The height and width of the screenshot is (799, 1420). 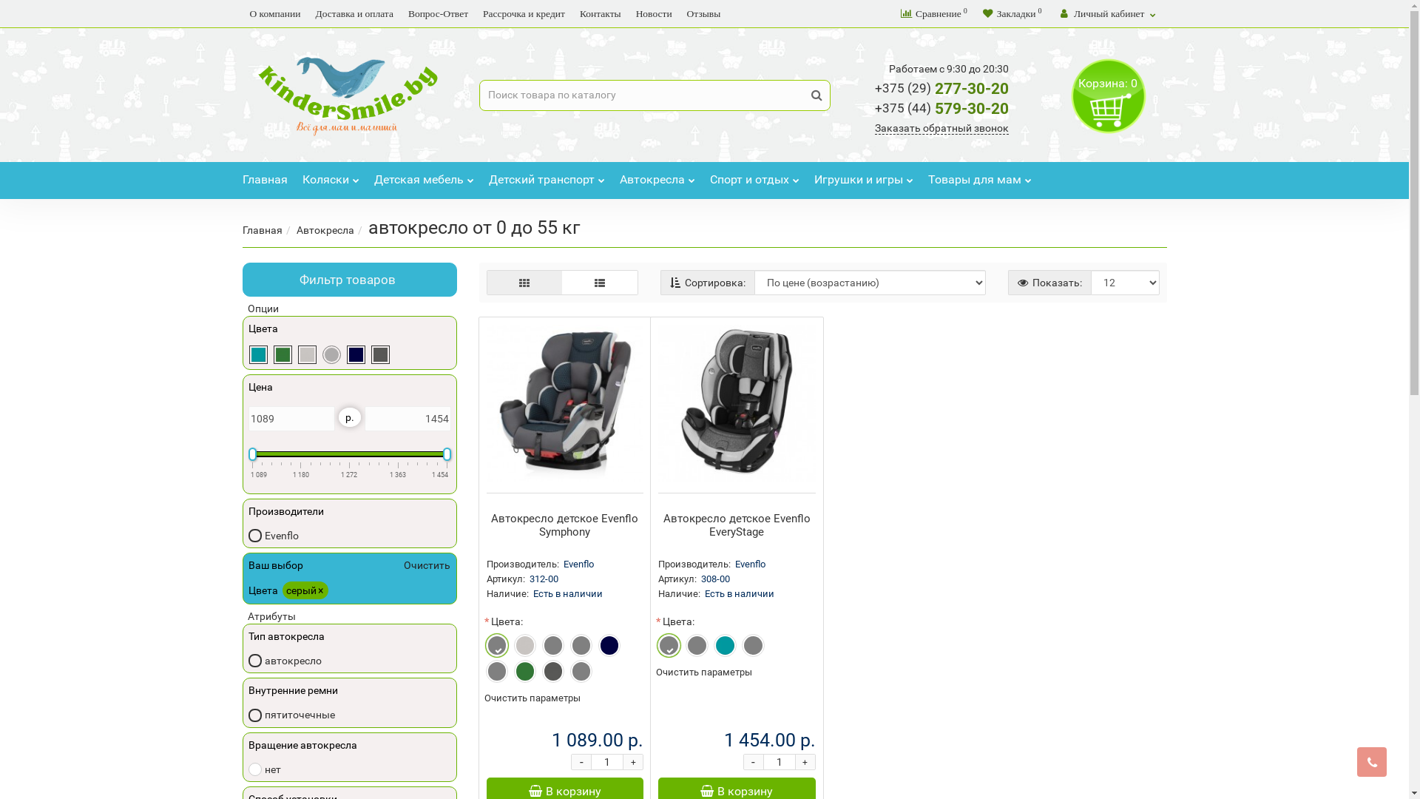 What do you see at coordinates (805, 762) in the screenshot?
I see `+` at bounding box center [805, 762].